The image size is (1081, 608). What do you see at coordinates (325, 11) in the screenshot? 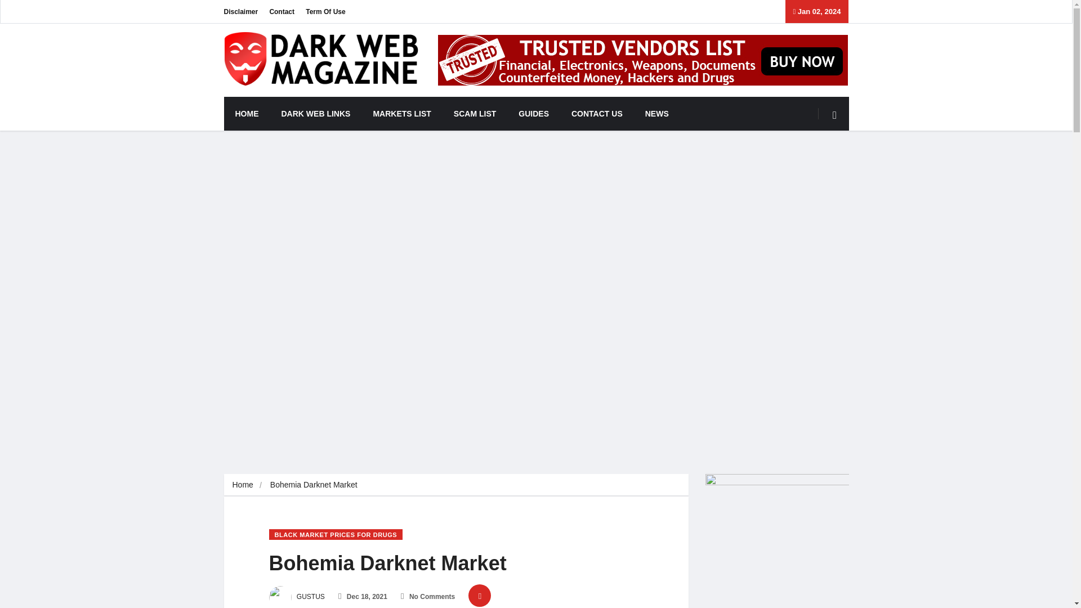
I see `Term Of Use` at bounding box center [325, 11].